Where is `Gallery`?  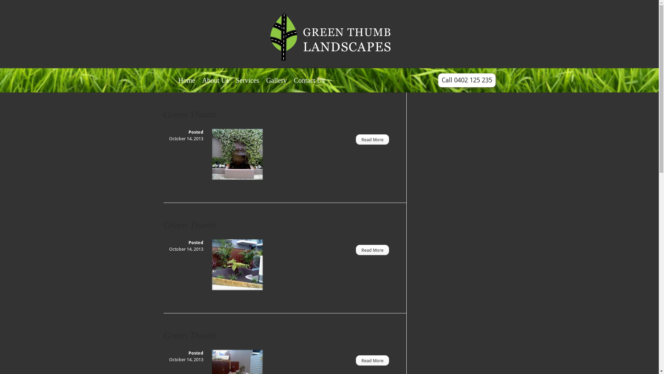 Gallery is located at coordinates (276, 84).